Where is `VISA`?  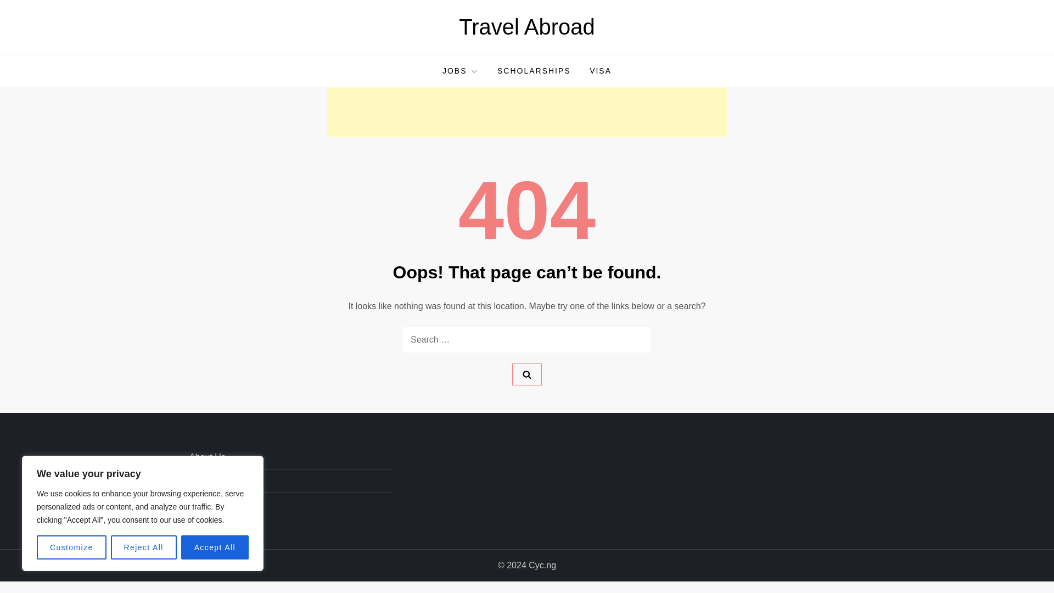
VISA is located at coordinates (601, 70).